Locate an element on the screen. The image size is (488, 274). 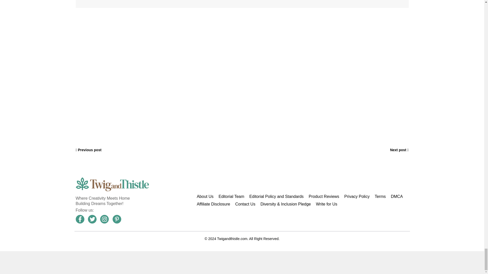
Twigandthistle is located at coordinates (112, 184).